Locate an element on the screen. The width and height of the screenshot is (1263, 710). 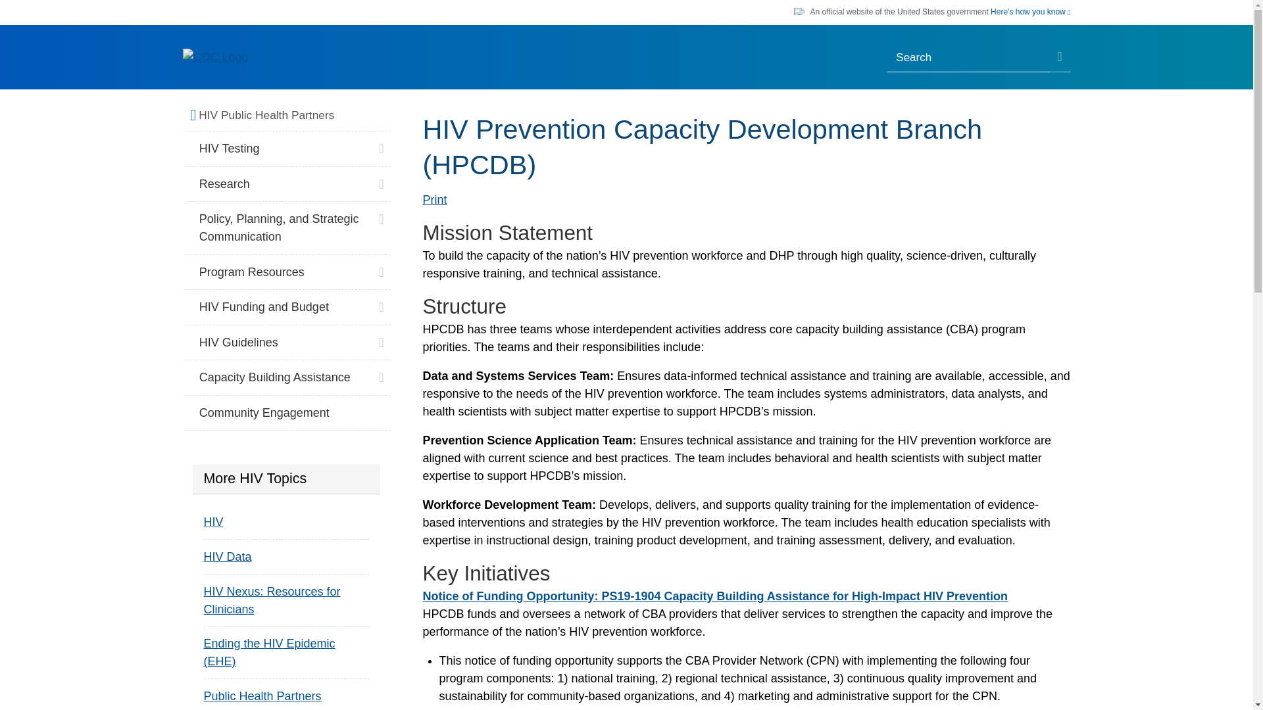
Research is located at coordinates (287, 184).